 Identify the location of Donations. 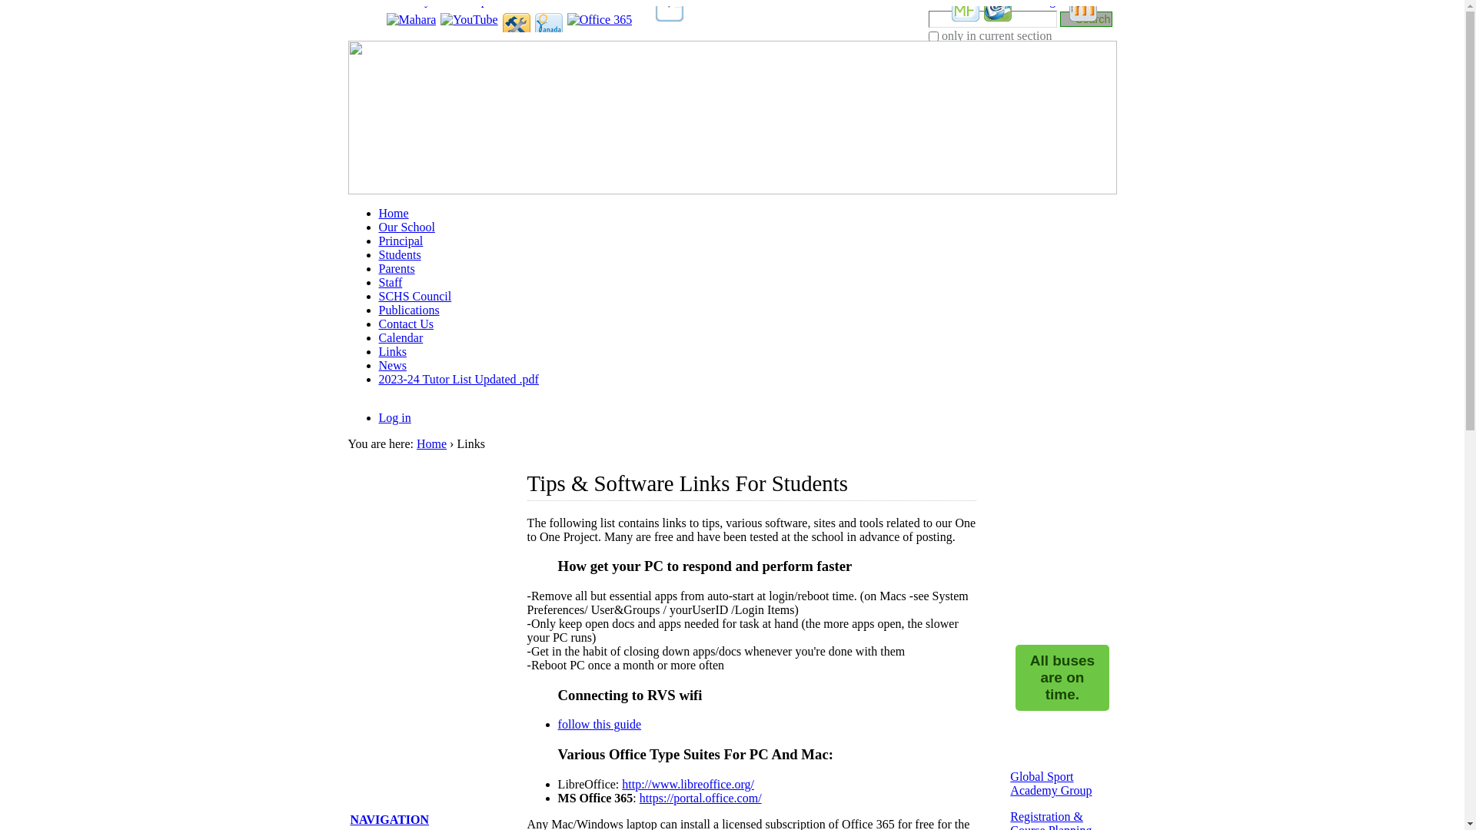
(549, 36).